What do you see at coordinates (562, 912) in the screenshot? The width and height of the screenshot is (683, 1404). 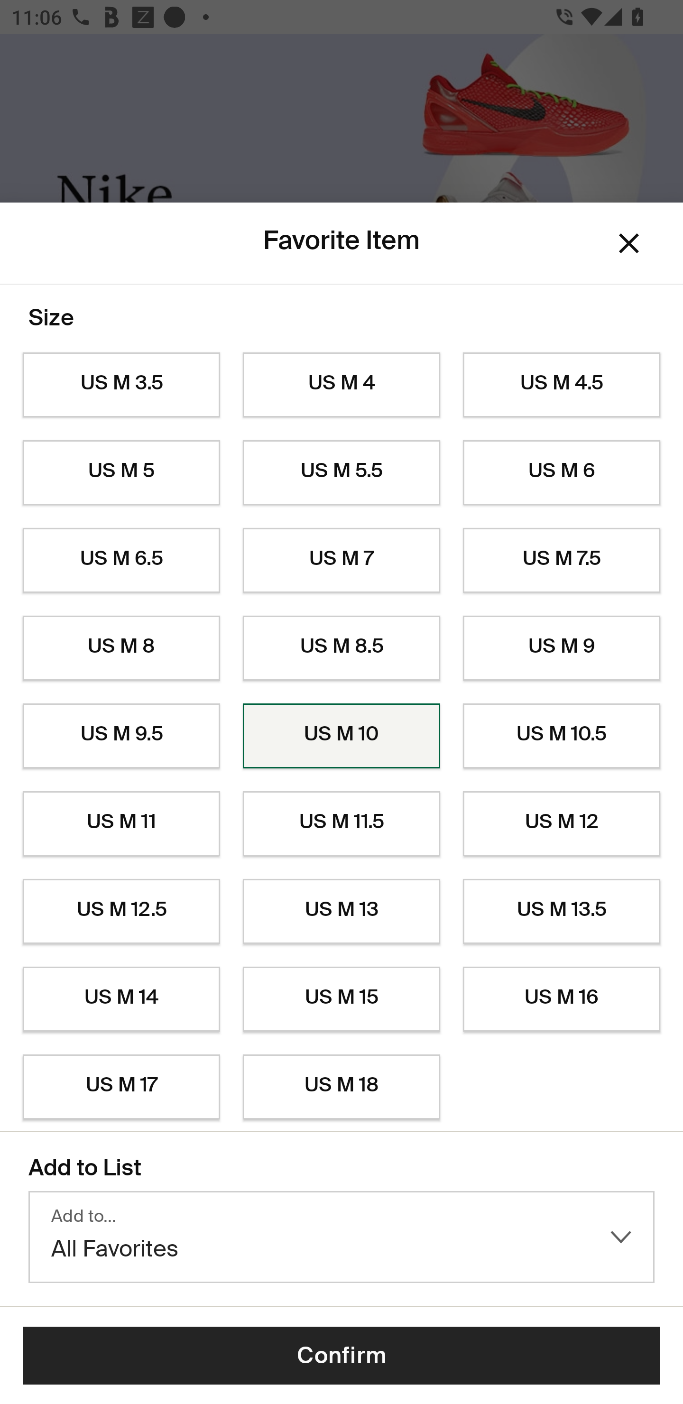 I see `US M 13.5` at bounding box center [562, 912].